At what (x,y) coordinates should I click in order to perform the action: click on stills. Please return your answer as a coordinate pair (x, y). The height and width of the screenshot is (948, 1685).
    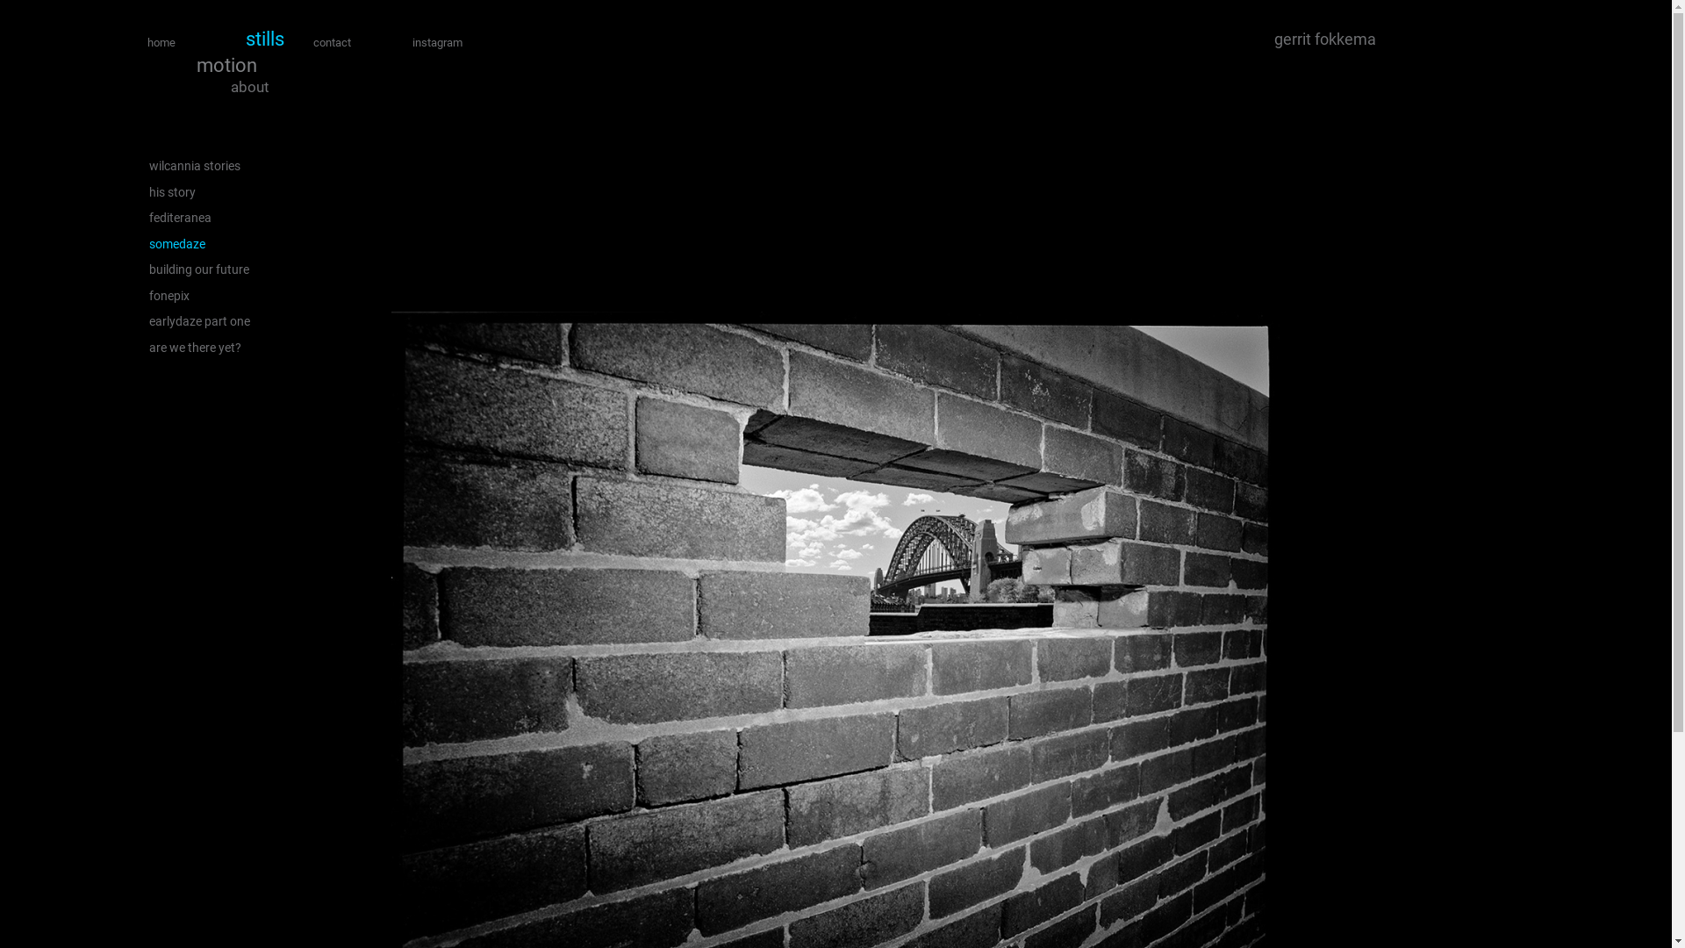
    Looking at the image, I should click on (265, 39).